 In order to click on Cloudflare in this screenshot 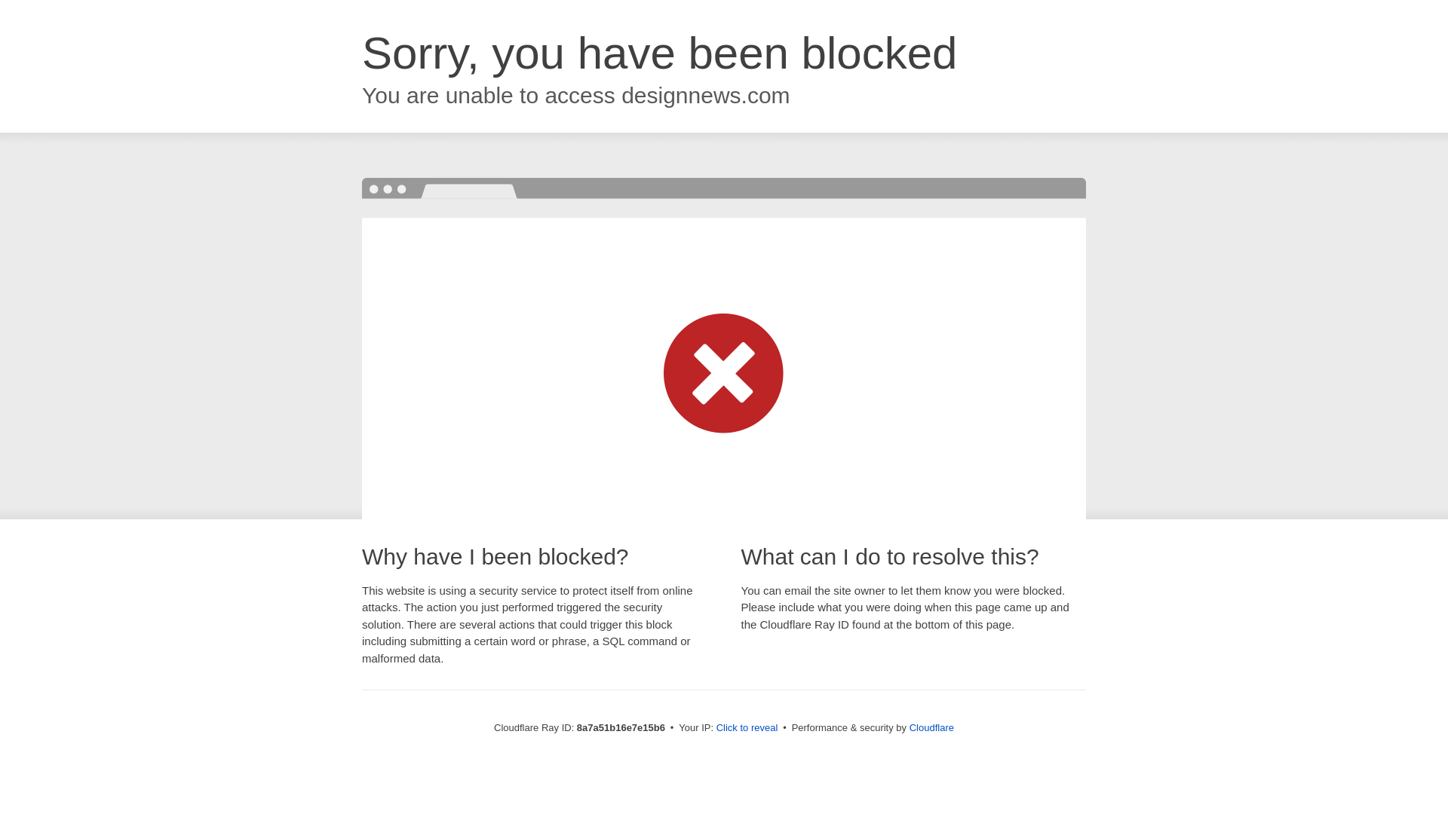, I will do `click(931, 727)`.